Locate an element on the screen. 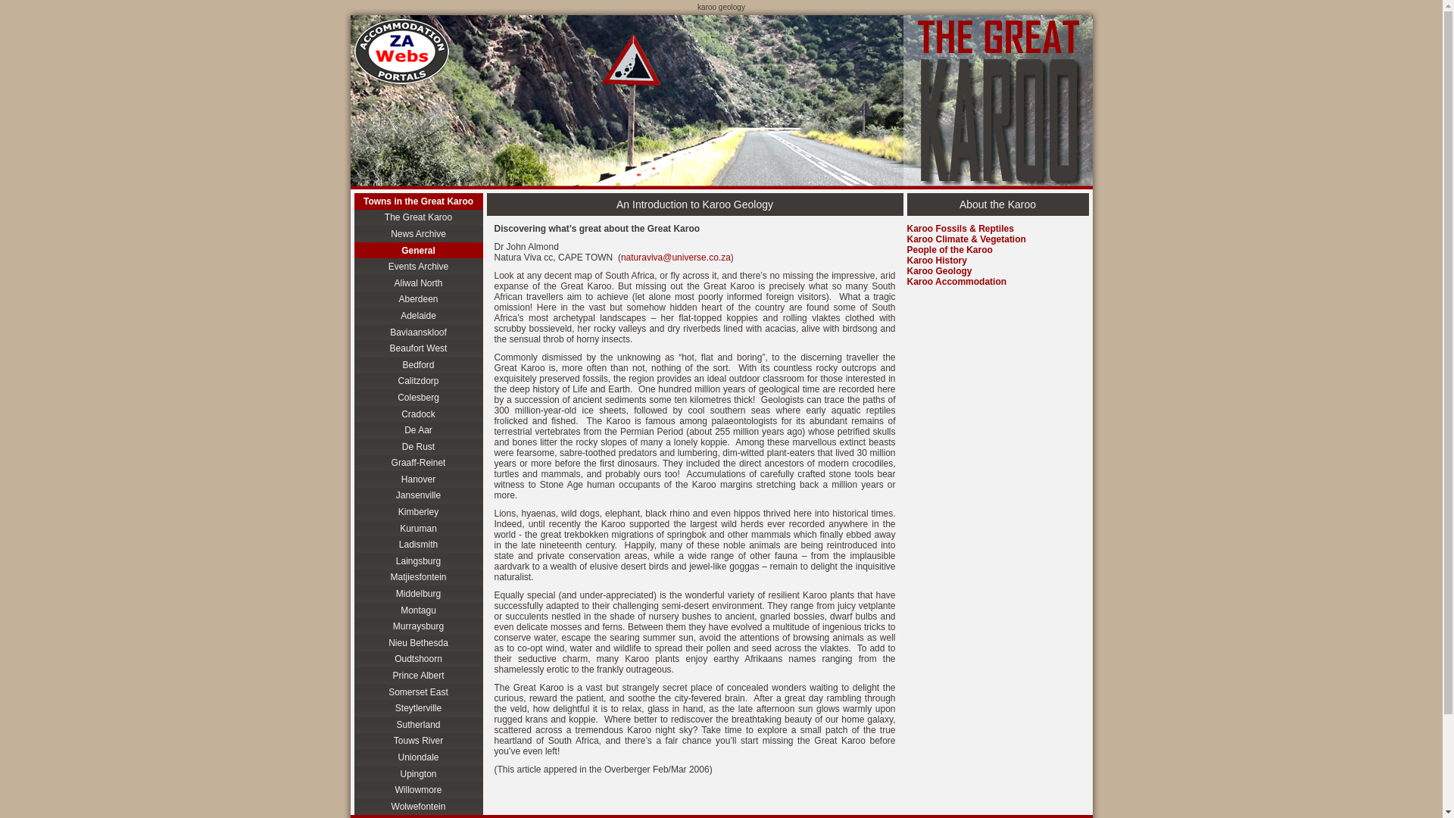 This screenshot has height=818, width=1454. Beaufort West is located at coordinates (418, 348).